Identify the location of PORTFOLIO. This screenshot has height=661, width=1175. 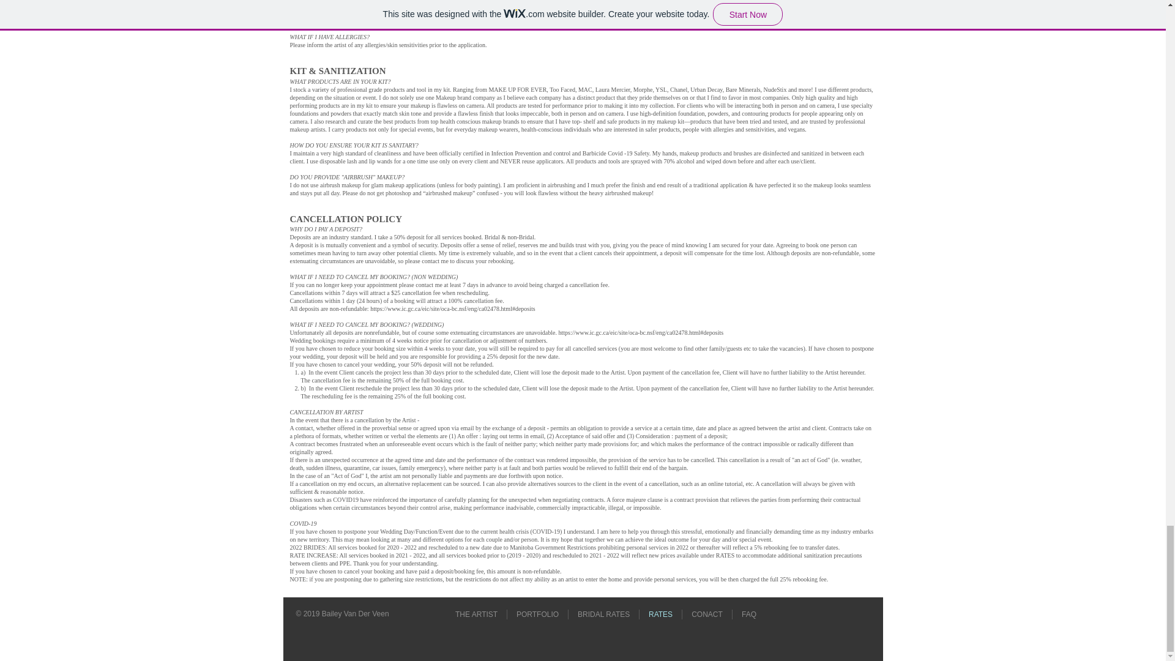
(537, 614).